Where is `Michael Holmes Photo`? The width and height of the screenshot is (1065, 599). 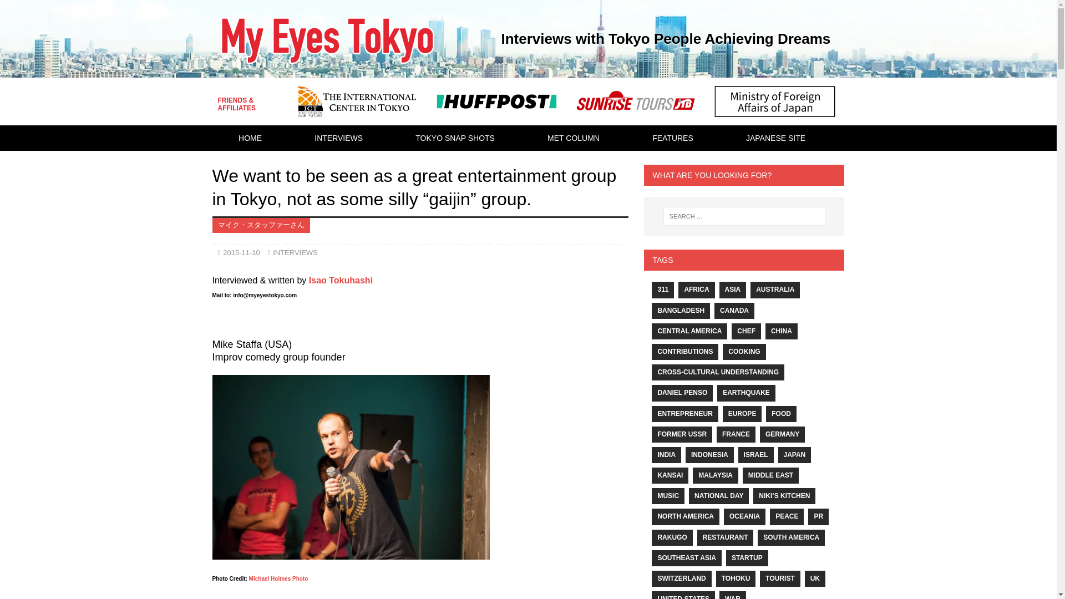 Michael Holmes Photo is located at coordinates (278, 578).